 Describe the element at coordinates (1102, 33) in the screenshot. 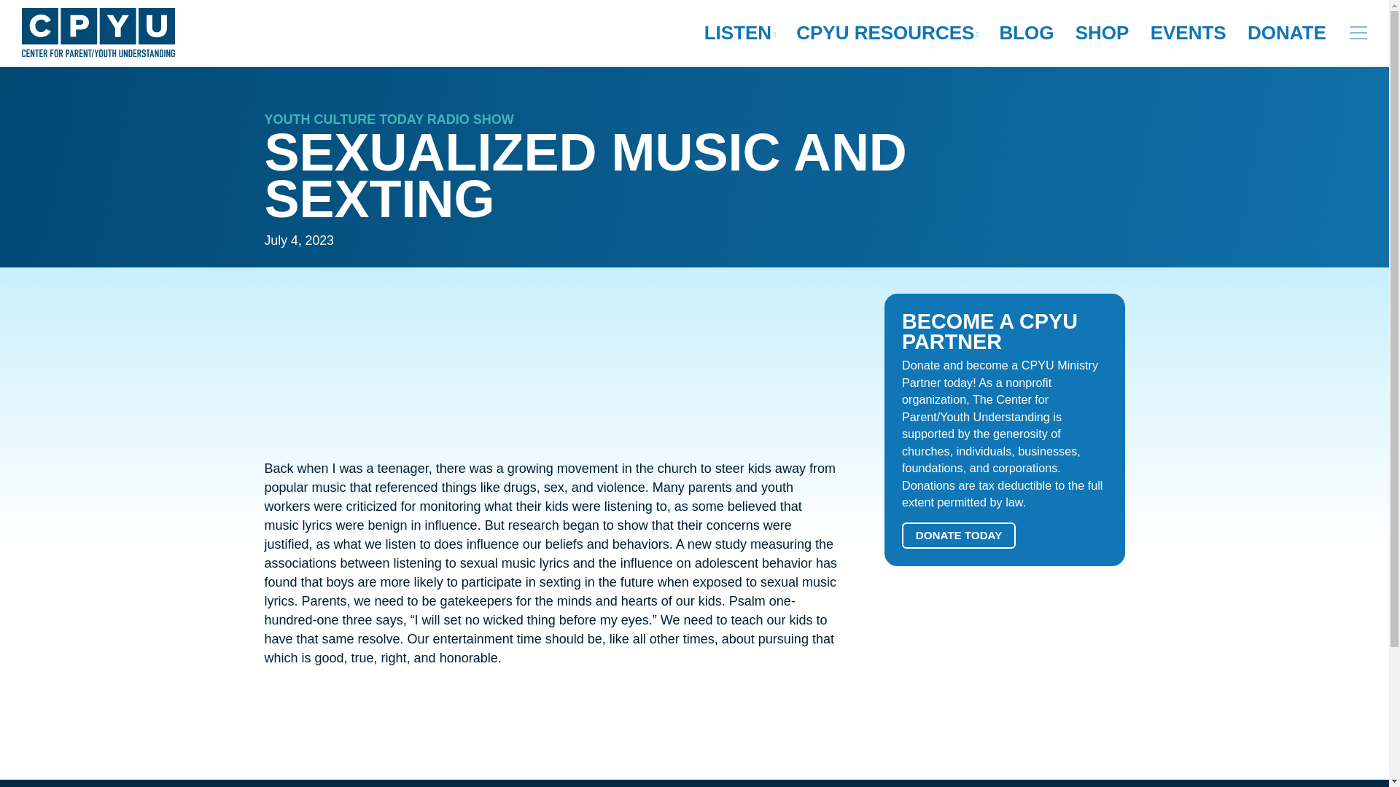

I see `SHOP` at that location.